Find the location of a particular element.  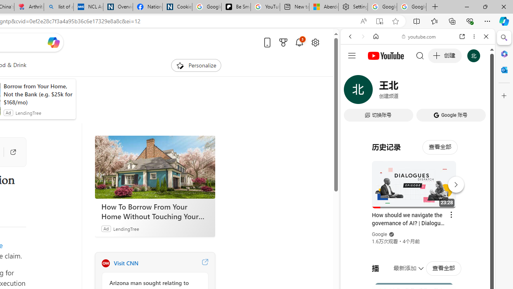

Open link in new tab is located at coordinates (462, 37).